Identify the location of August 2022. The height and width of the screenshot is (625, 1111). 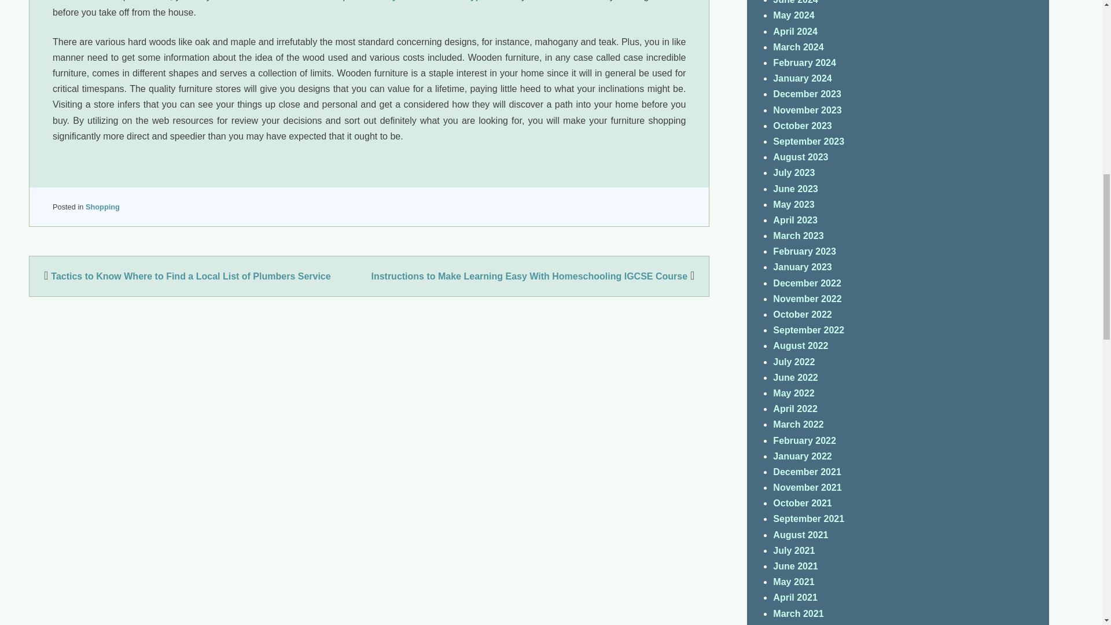
(800, 345).